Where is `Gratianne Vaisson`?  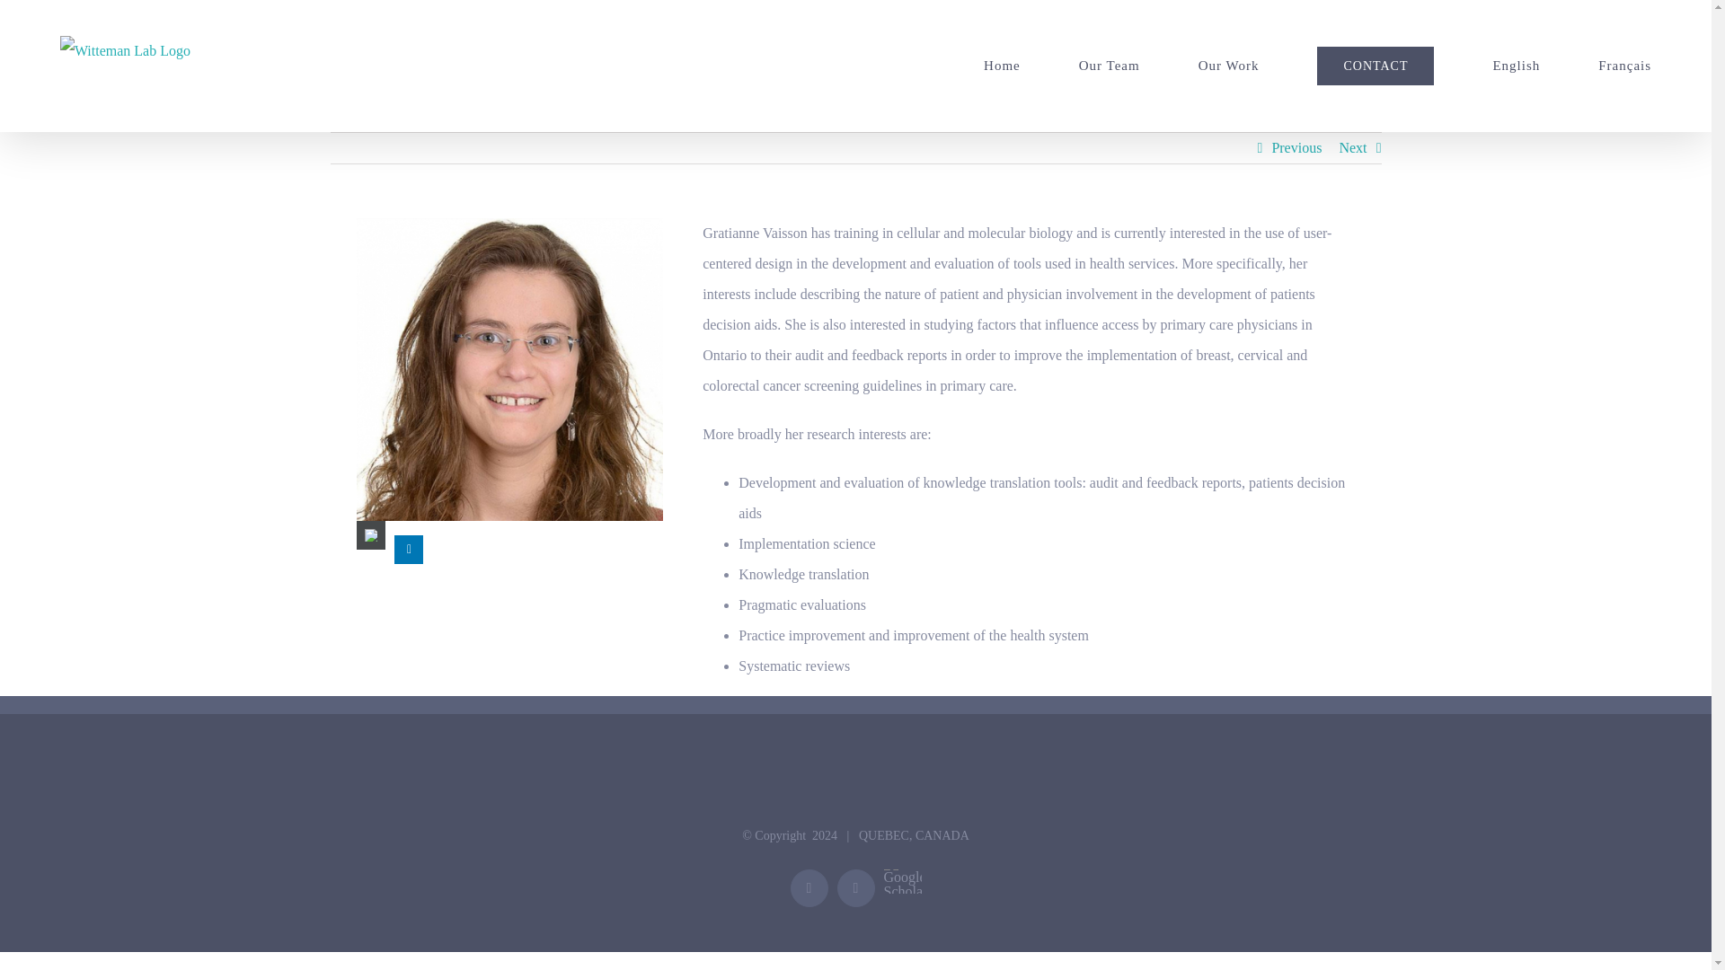
Gratianne Vaisson is located at coordinates (509, 369).